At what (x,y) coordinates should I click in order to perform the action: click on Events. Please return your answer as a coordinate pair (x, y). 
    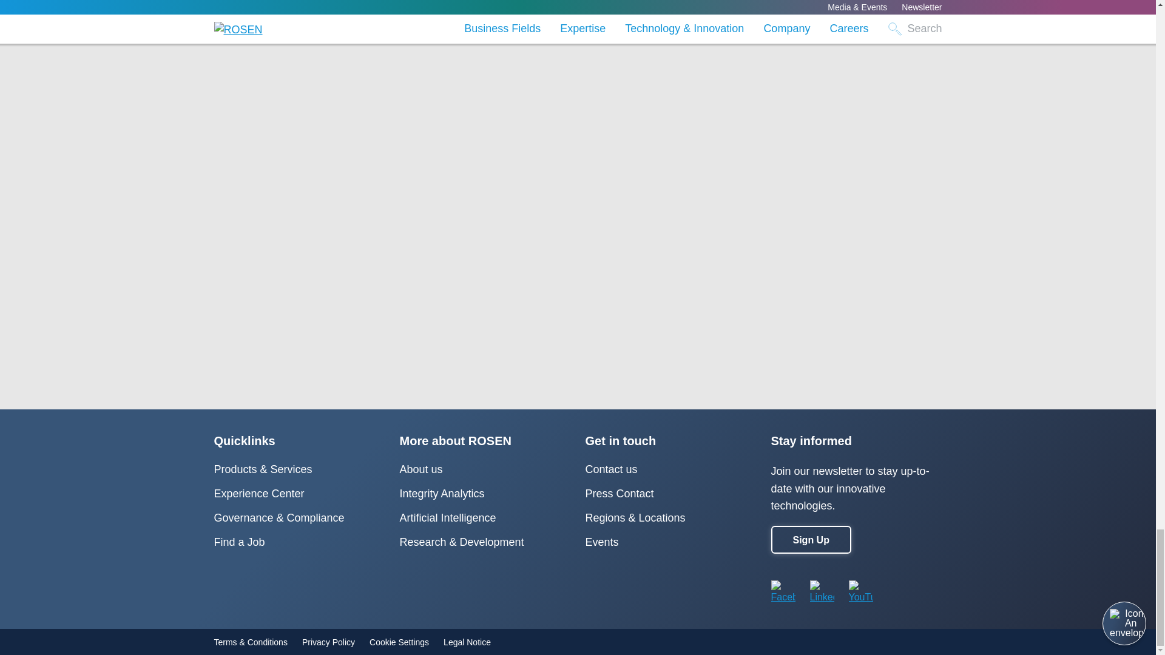
    Looking at the image, I should click on (601, 542).